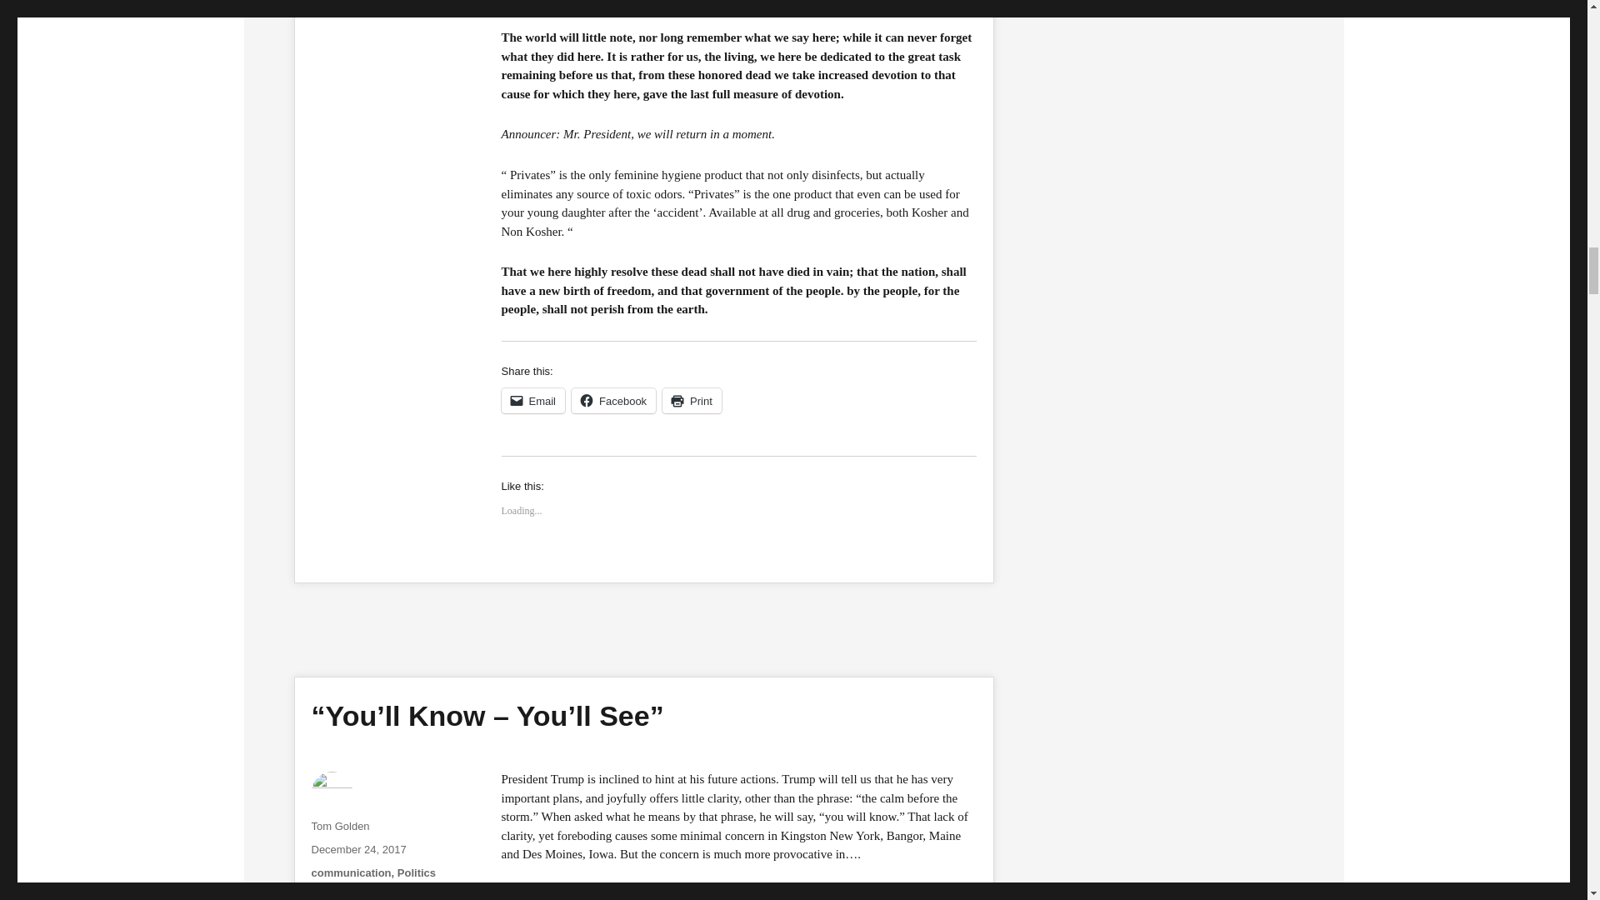 The width and height of the screenshot is (1600, 900). Describe the element at coordinates (533, 400) in the screenshot. I see `Click to email a link to a friend` at that location.